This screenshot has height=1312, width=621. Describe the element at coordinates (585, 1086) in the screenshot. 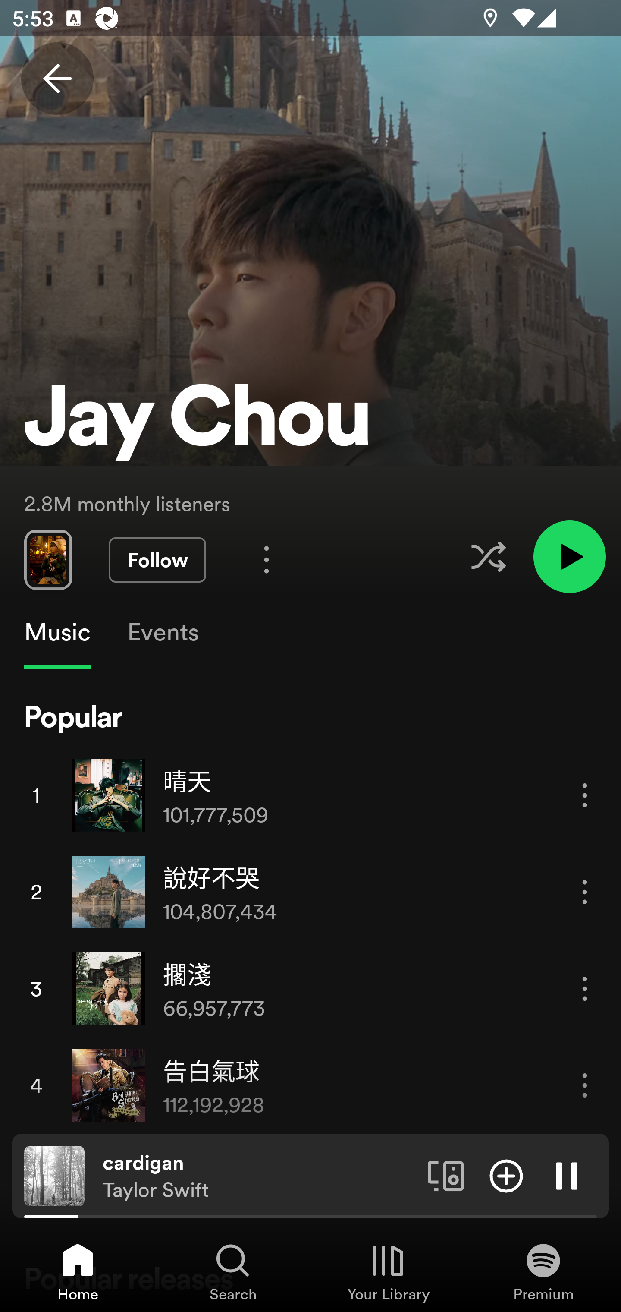

I see `More options for song 告白氣球` at that location.